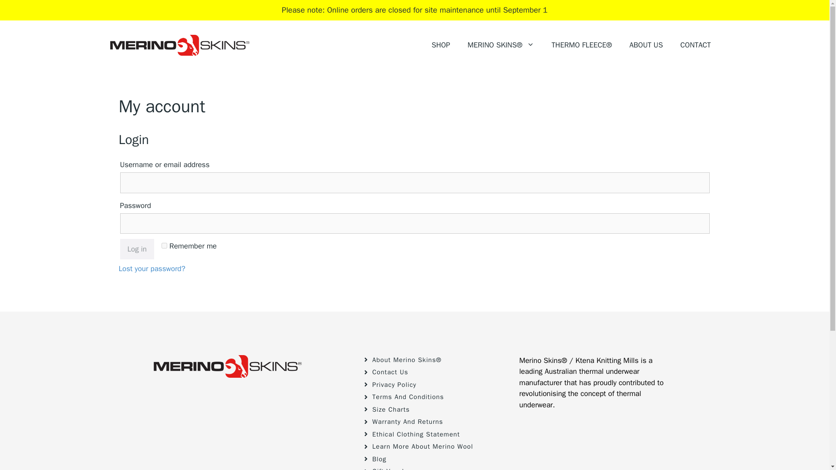 The width and height of the screenshot is (836, 470). I want to click on Privacy Policy, so click(394, 384).